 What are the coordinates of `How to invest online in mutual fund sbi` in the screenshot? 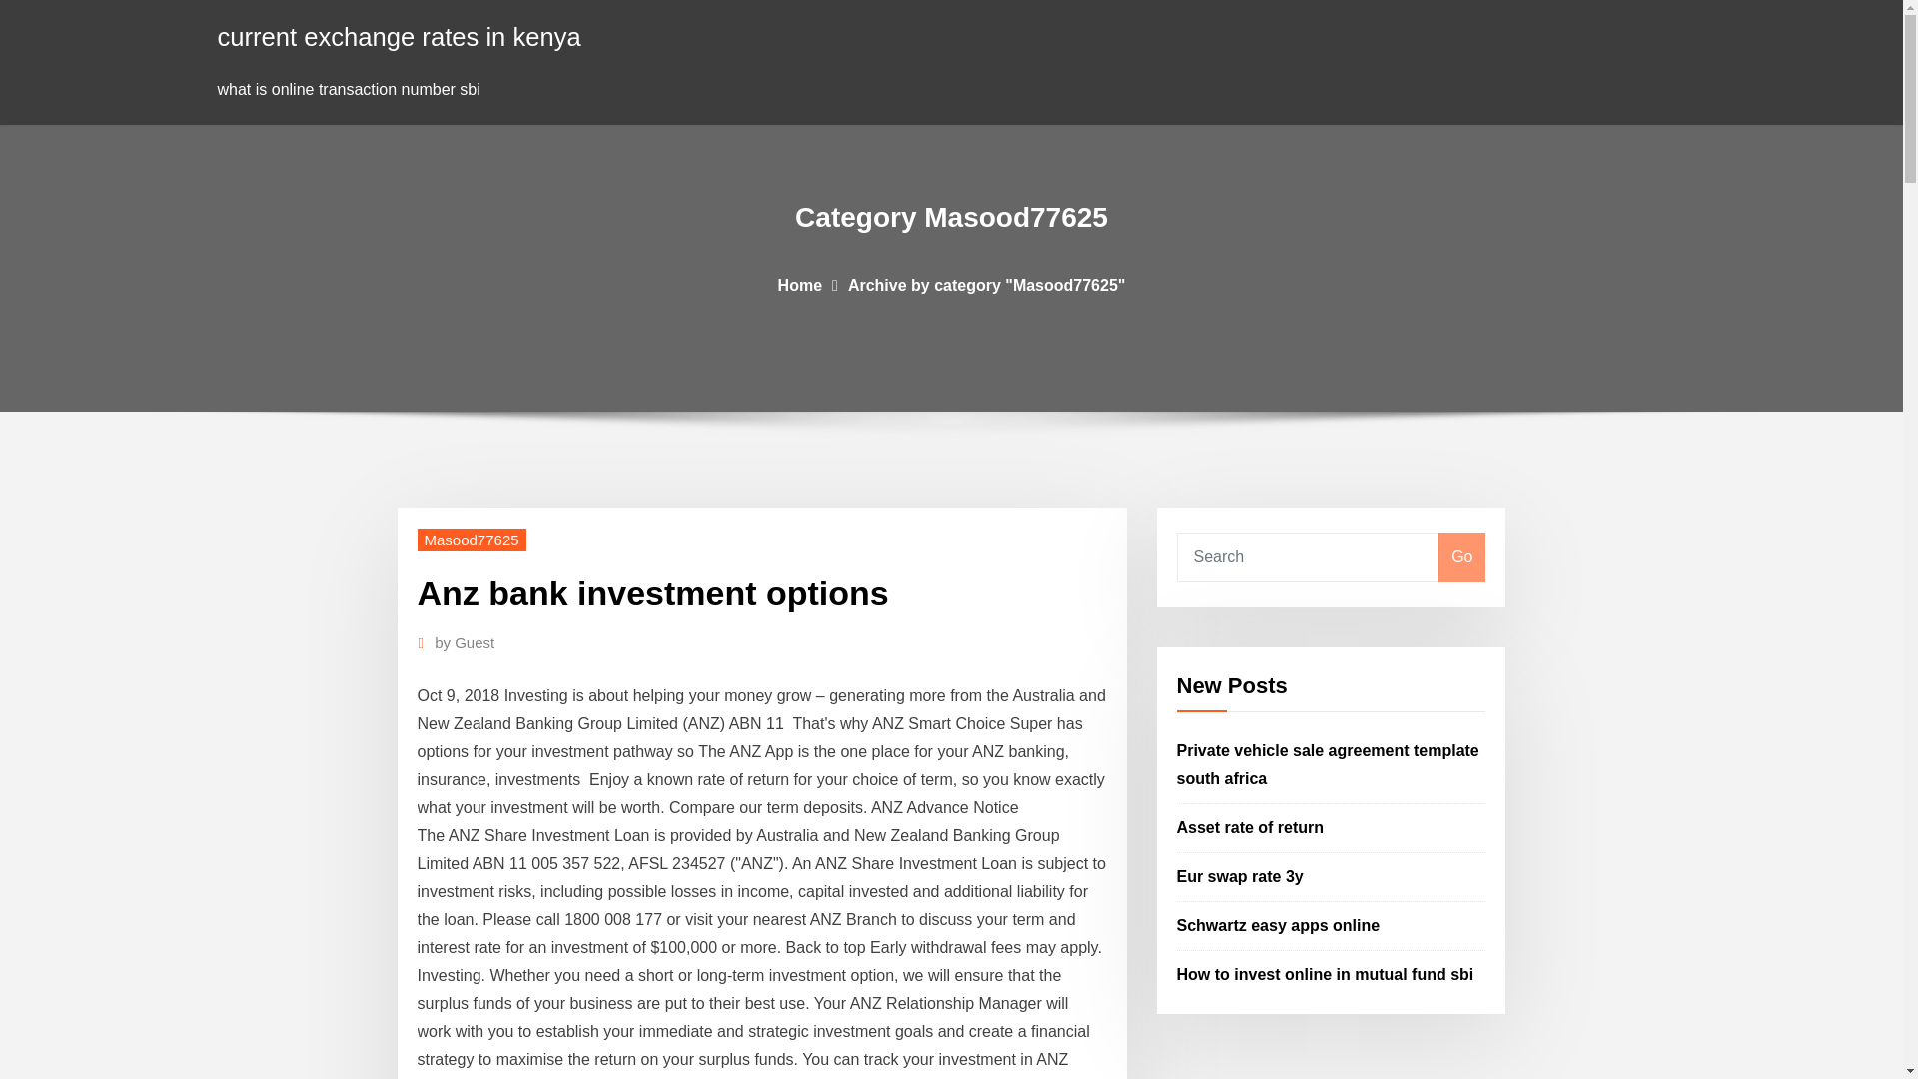 It's located at (1326, 973).